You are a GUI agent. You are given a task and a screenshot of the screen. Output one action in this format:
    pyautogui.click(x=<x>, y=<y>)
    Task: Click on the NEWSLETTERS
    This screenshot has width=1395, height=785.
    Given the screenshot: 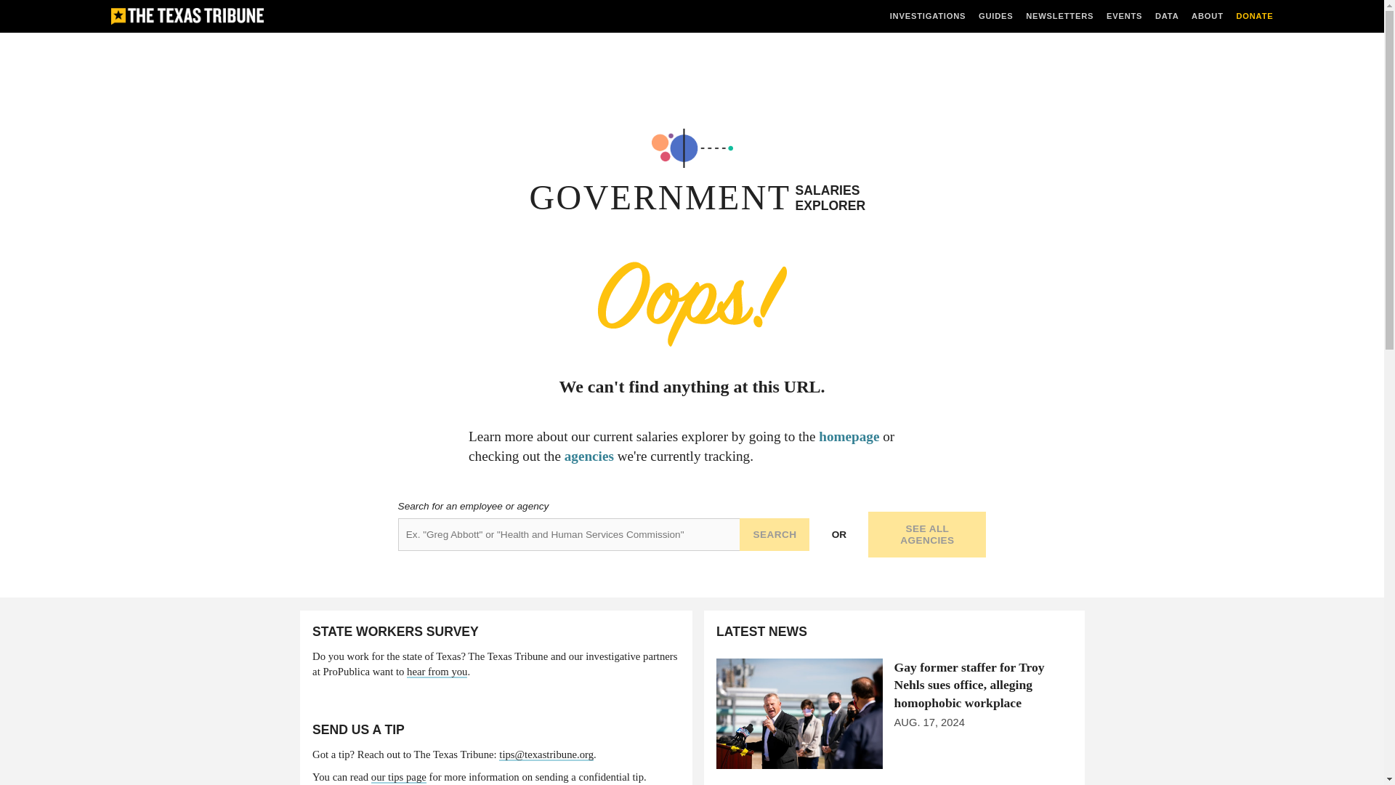 What is the action you would take?
    pyautogui.click(x=1059, y=16)
    